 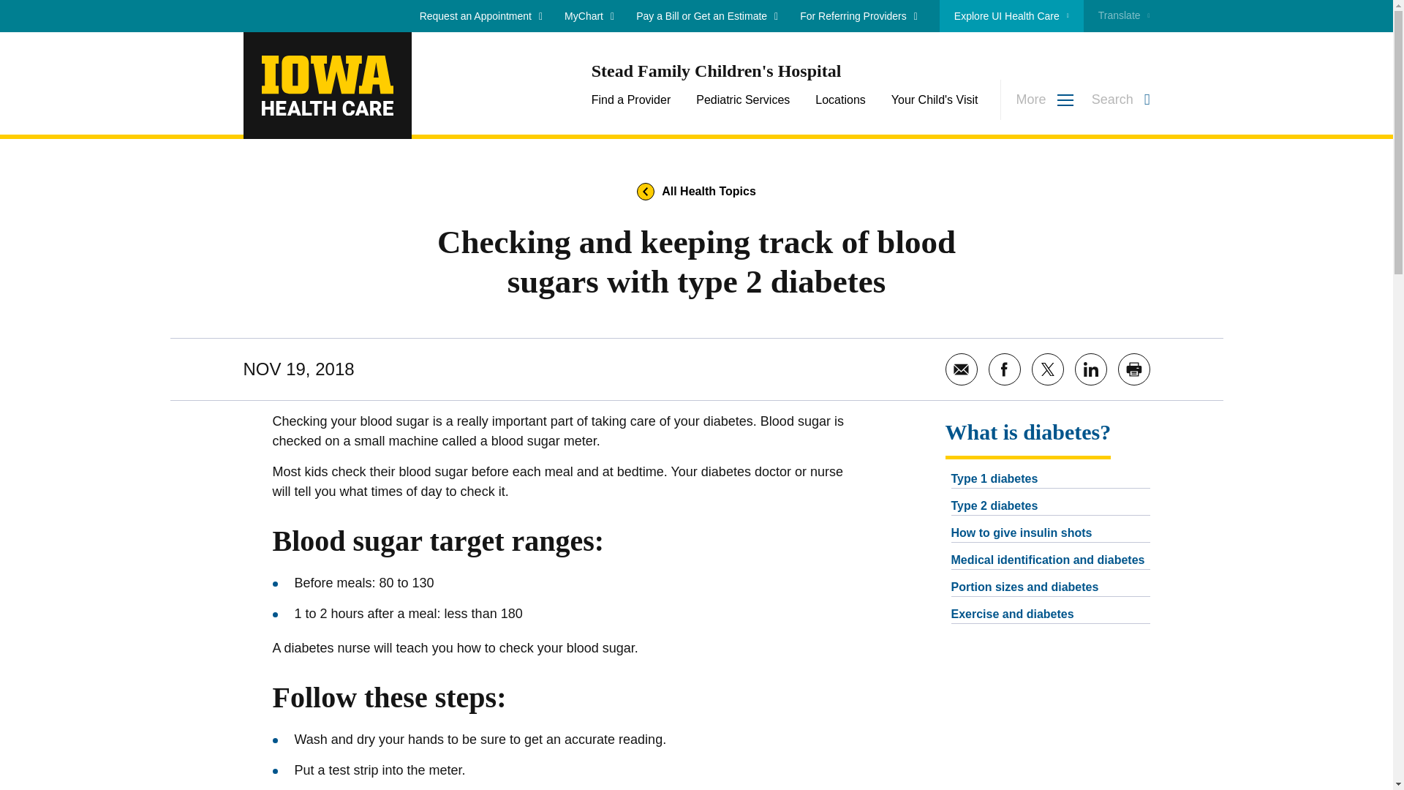 What do you see at coordinates (696, 9) in the screenshot?
I see `Skip to main content` at bounding box center [696, 9].